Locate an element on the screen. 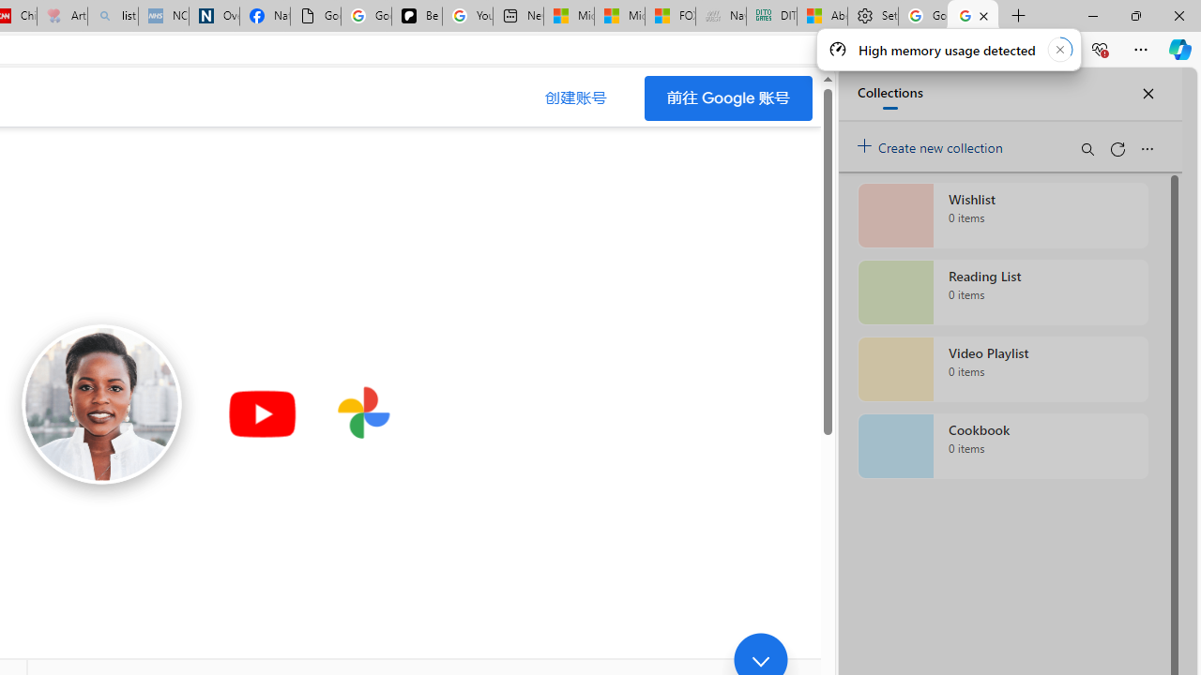 This screenshot has width=1201, height=675. Google Analytics Opt-out Browser Add-on Download Page is located at coordinates (315, 17).